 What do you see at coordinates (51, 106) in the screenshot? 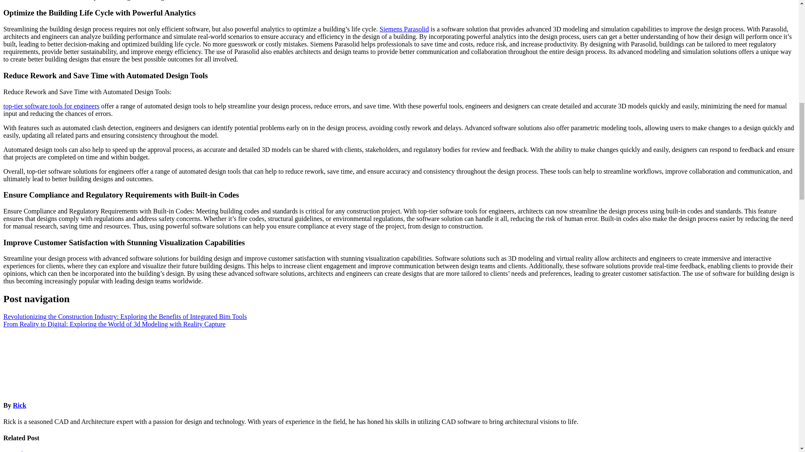
I see `top-tier software tools for engineers` at bounding box center [51, 106].